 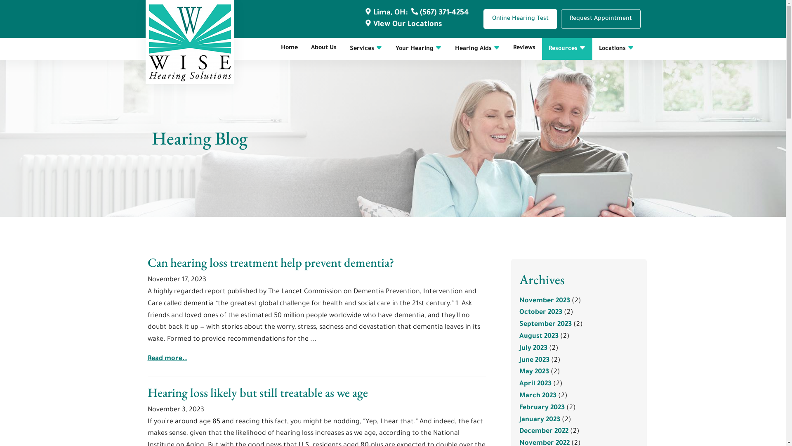 I want to click on Services, so click(x=366, y=49).